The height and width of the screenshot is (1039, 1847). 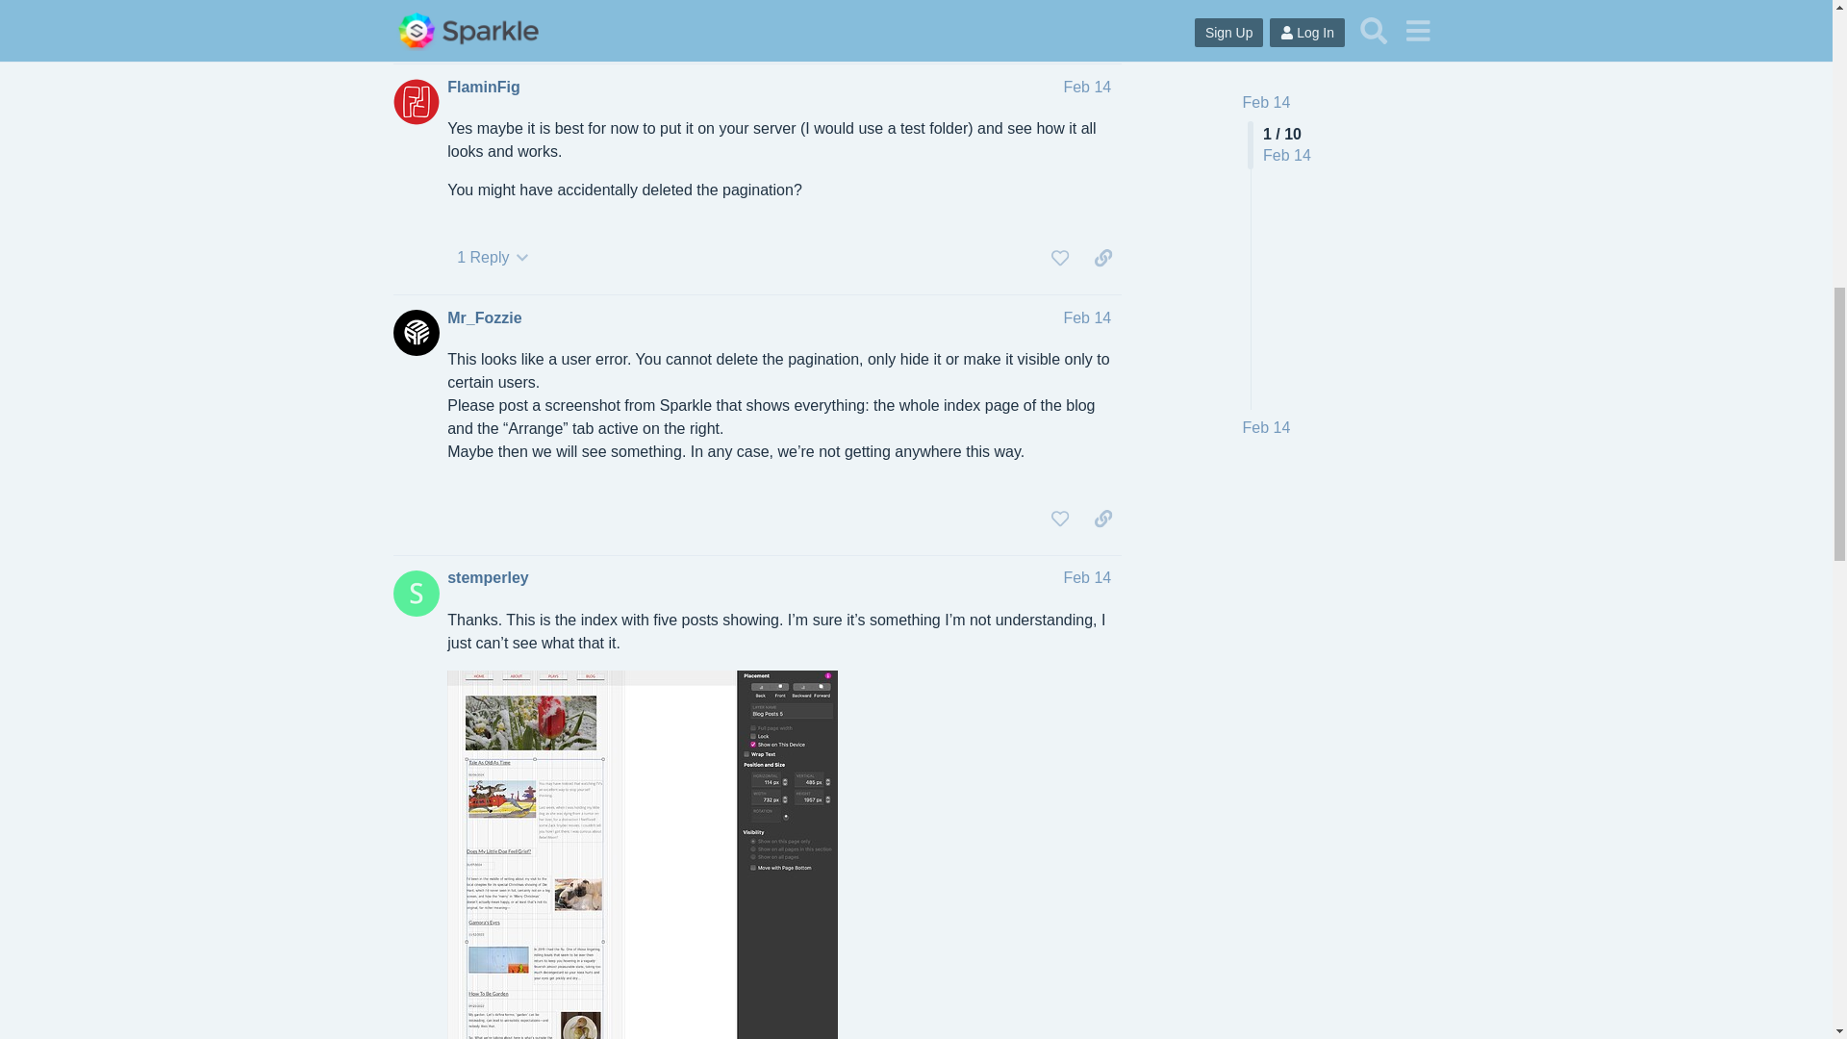 What do you see at coordinates (483, 87) in the screenshot?
I see `FlaminFig` at bounding box center [483, 87].